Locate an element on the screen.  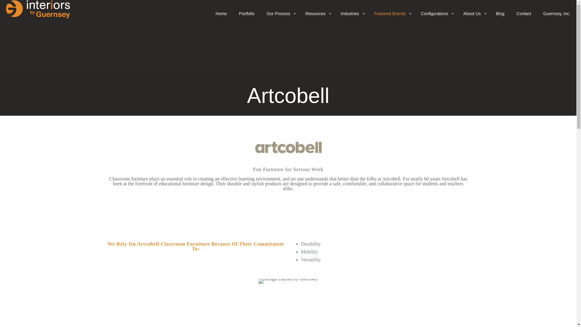
About Us is located at coordinates (473, 13).